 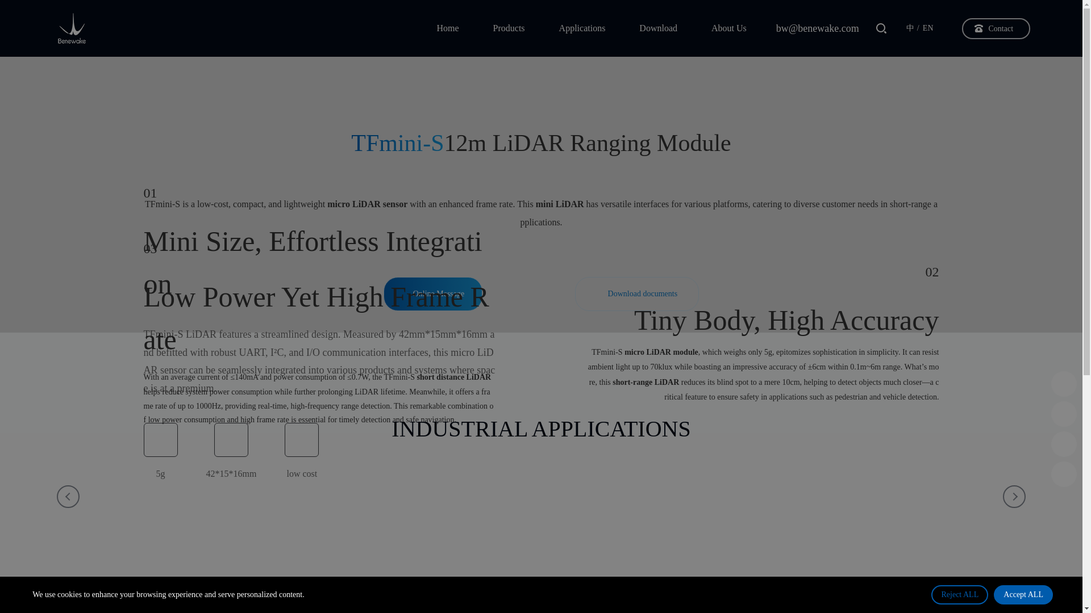 What do you see at coordinates (447, 28) in the screenshot?
I see `Home` at bounding box center [447, 28].